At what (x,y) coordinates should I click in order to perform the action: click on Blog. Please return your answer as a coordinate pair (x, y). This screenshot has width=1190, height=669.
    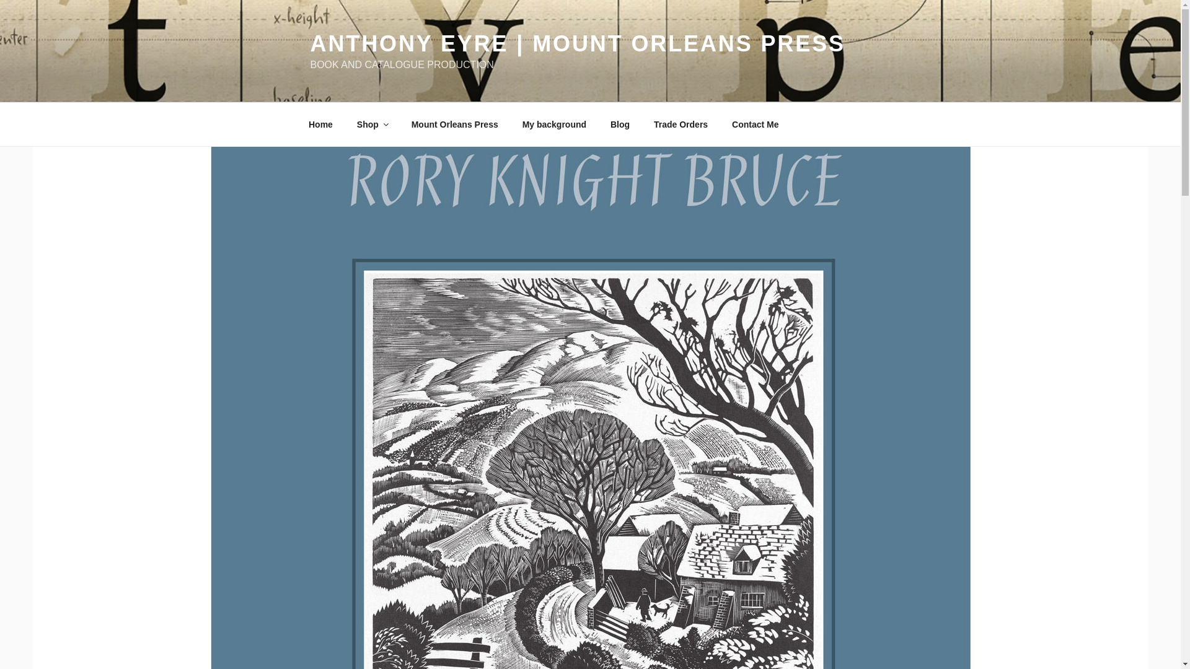
    Looking at the image, I should click on (620, 124).